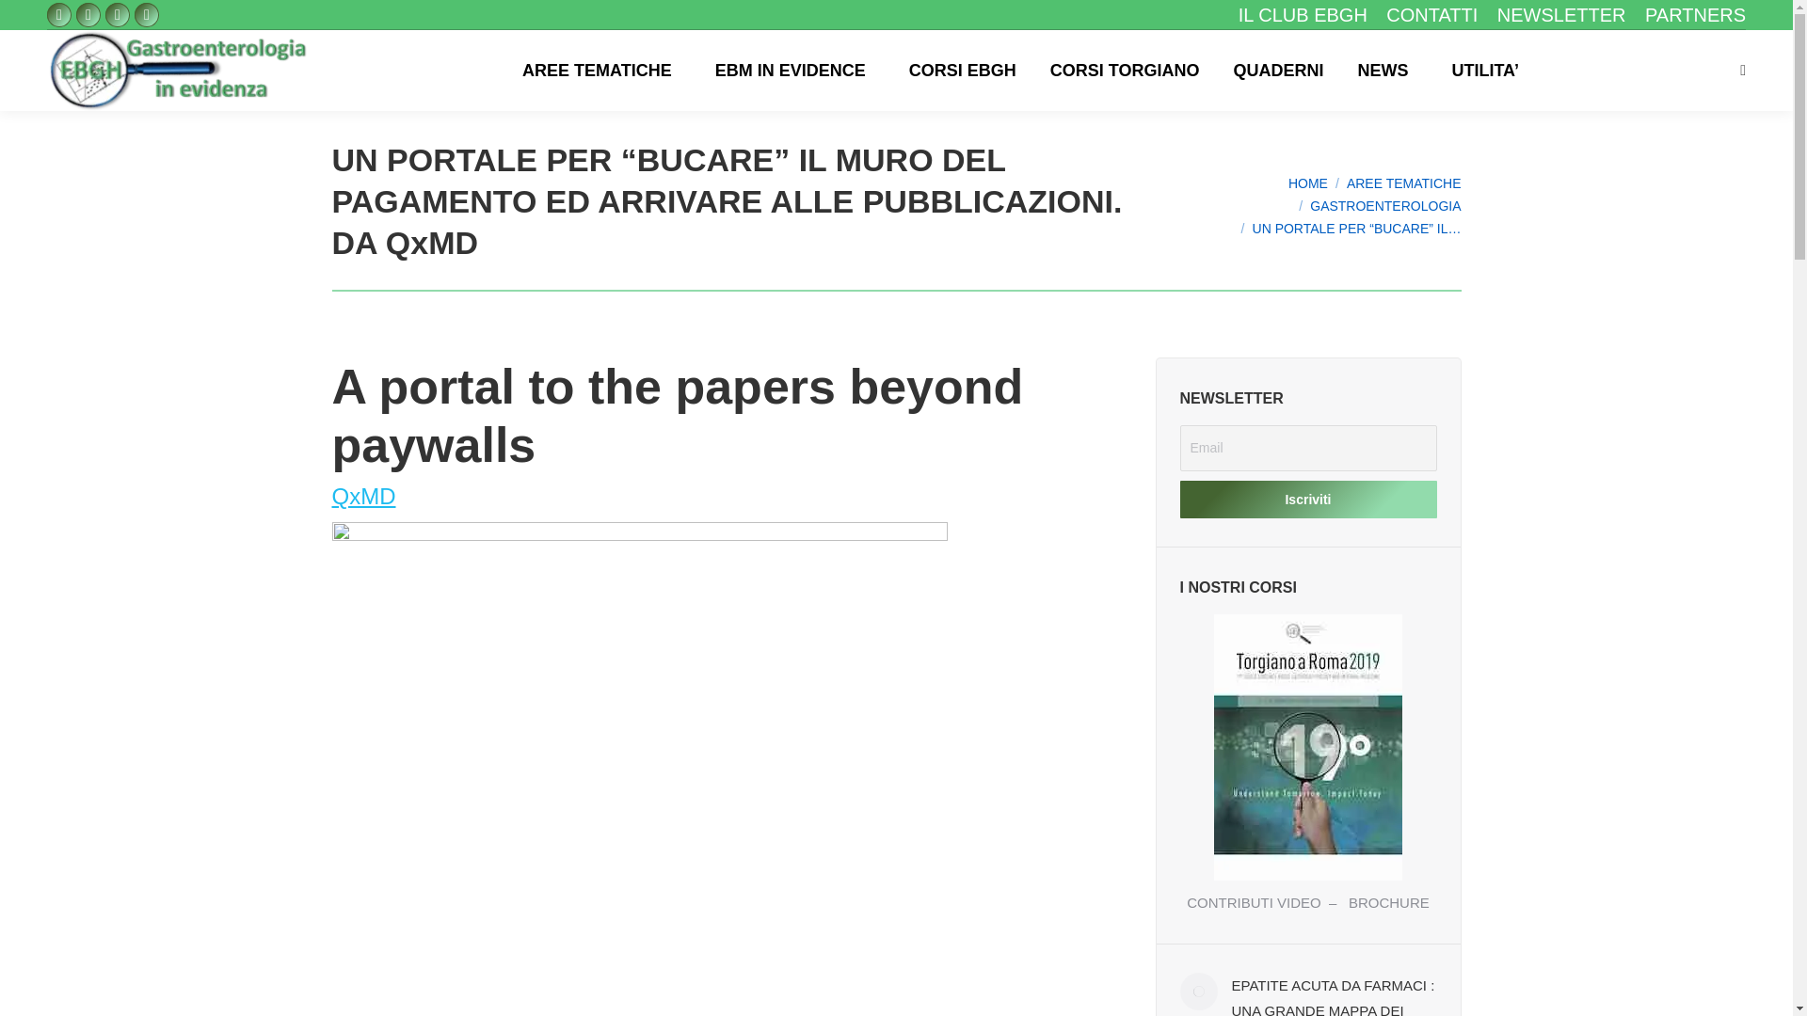 The width and height of the screenshot is (1807, 1016). What do you see at coordinates (1562, 15) in the screenshot?
I see `NEWSLETTER` at bounding box center [1562, 15].